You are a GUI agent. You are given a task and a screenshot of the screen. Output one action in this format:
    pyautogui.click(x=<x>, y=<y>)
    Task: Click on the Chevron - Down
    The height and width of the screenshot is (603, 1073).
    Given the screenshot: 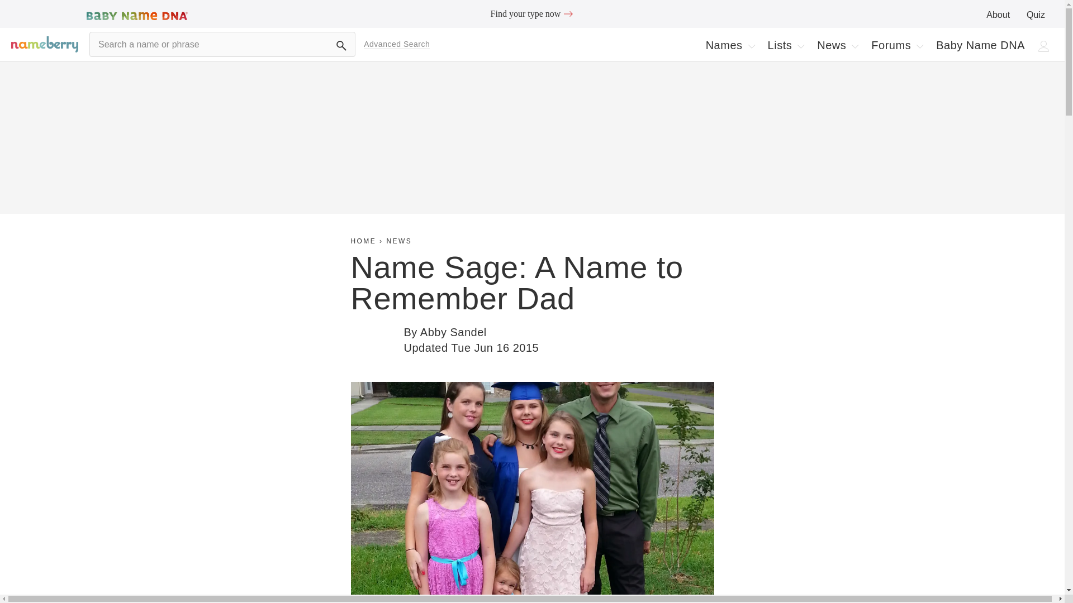 What is the action you would take?
    pyautogui.click(x=837, y=45)
    